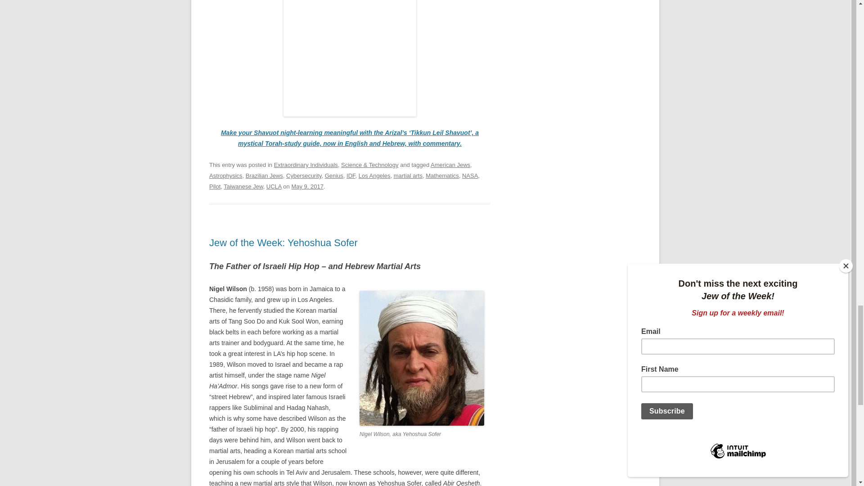 This screenshot has width=864, height=486. I want to click on Astrophysics, so click(226, 175).